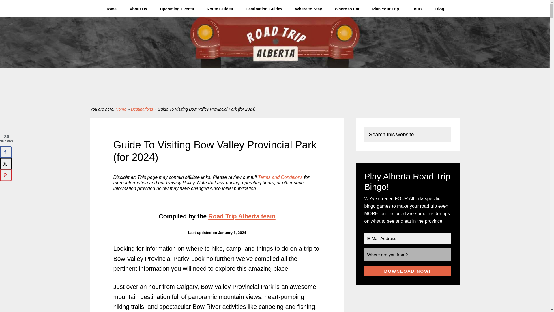 Image resolution: width=554 pixels, height=312 pixels. I want to click on Upcoming Events, so click(177, 9).